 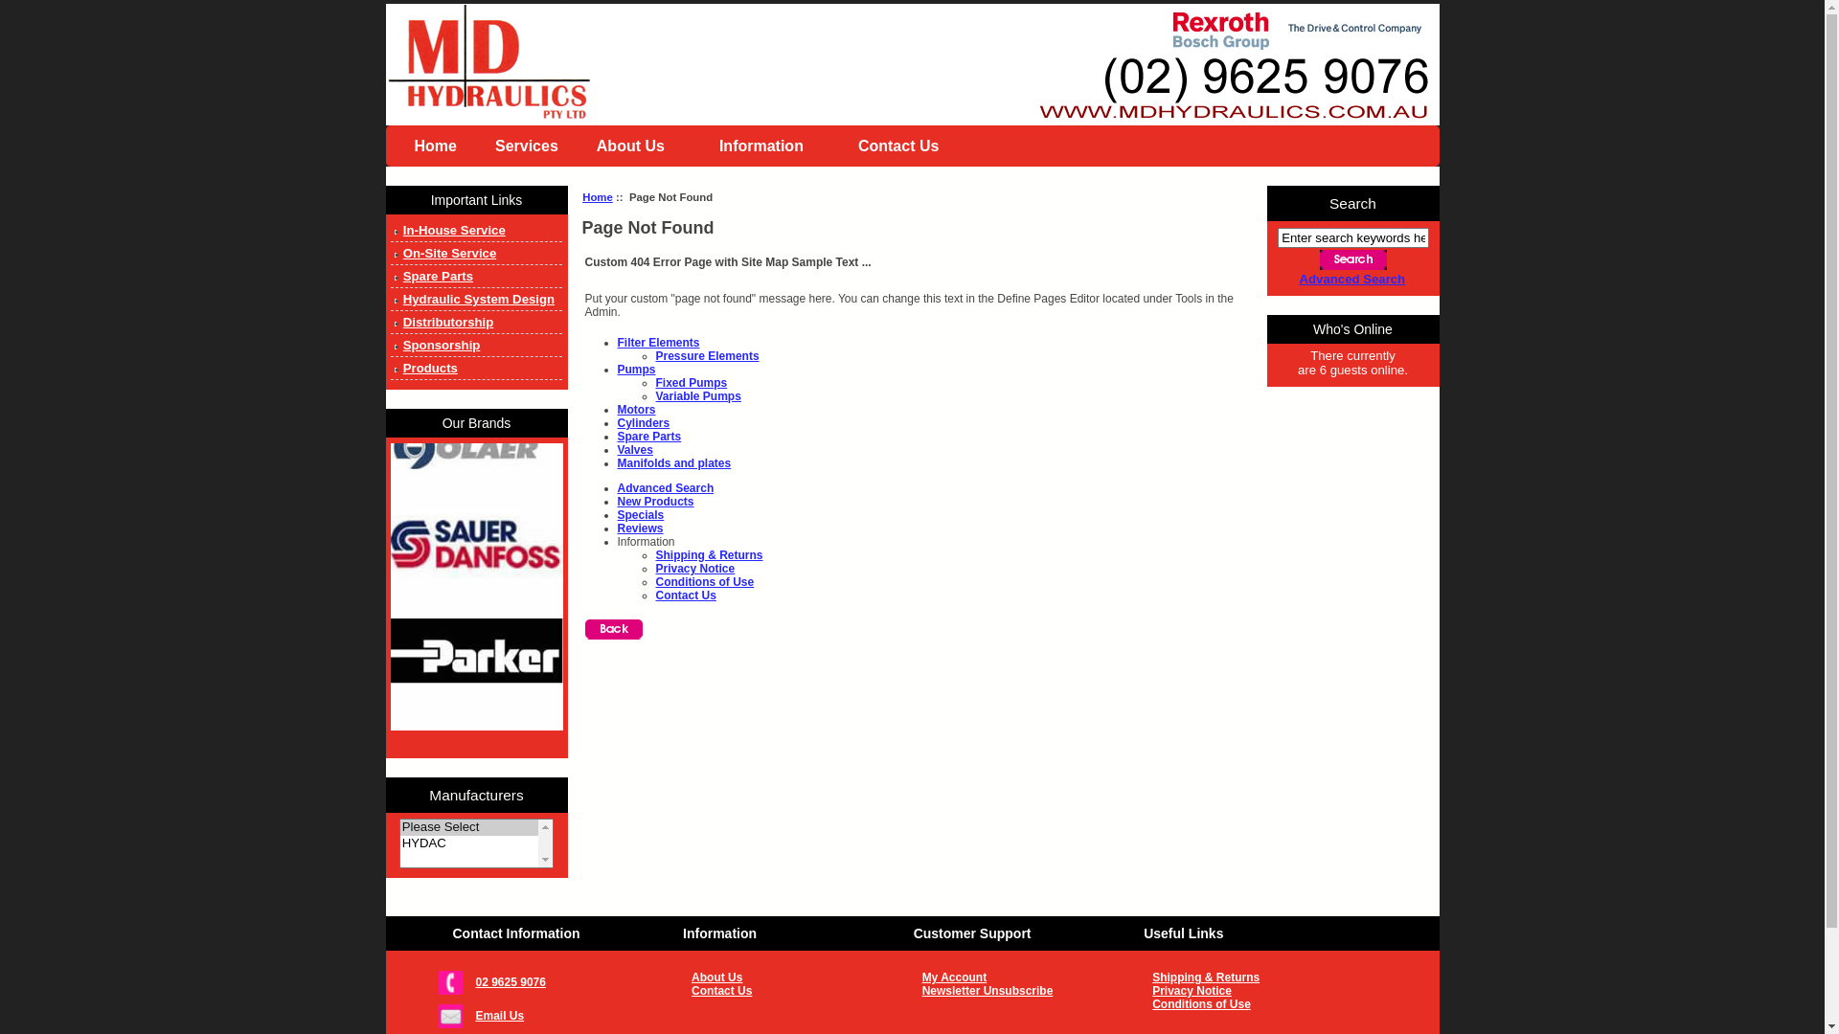 I want to click on About Us, so click(x=783, y=978).